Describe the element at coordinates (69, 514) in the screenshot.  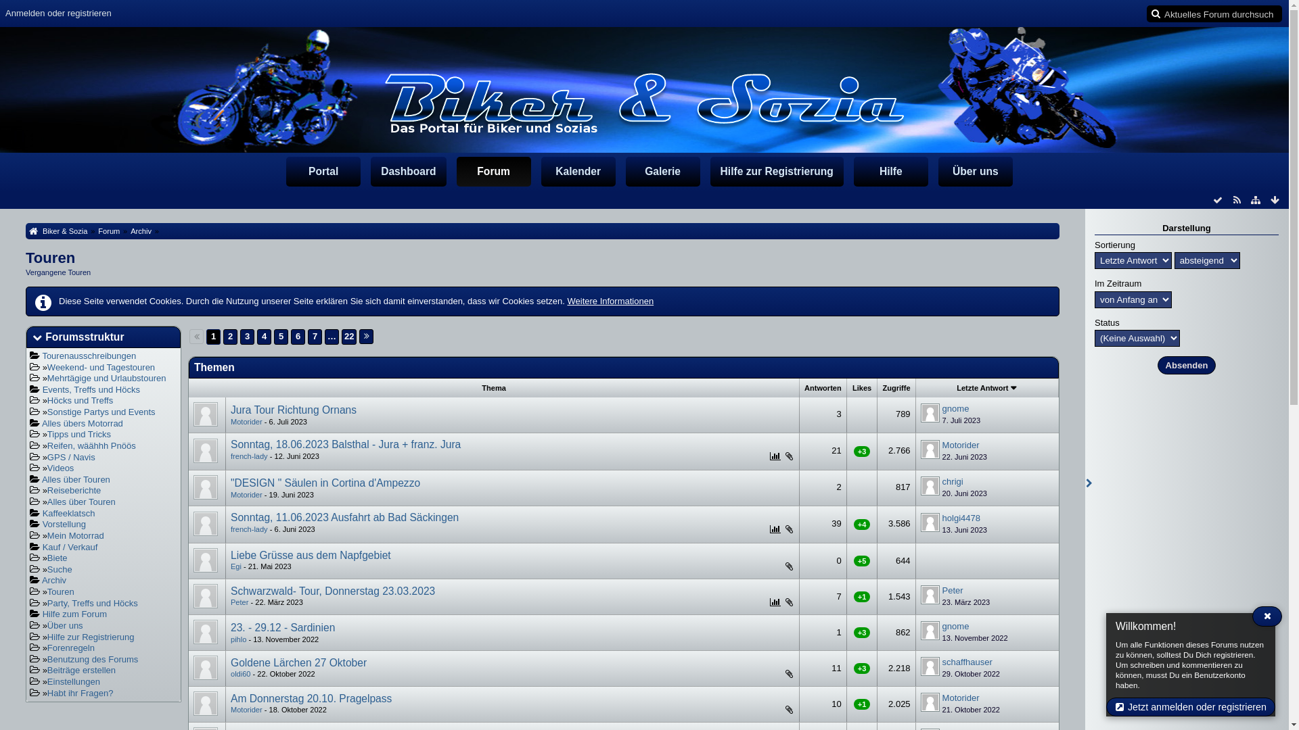
I see `Kaffeeklatsch` at that location.